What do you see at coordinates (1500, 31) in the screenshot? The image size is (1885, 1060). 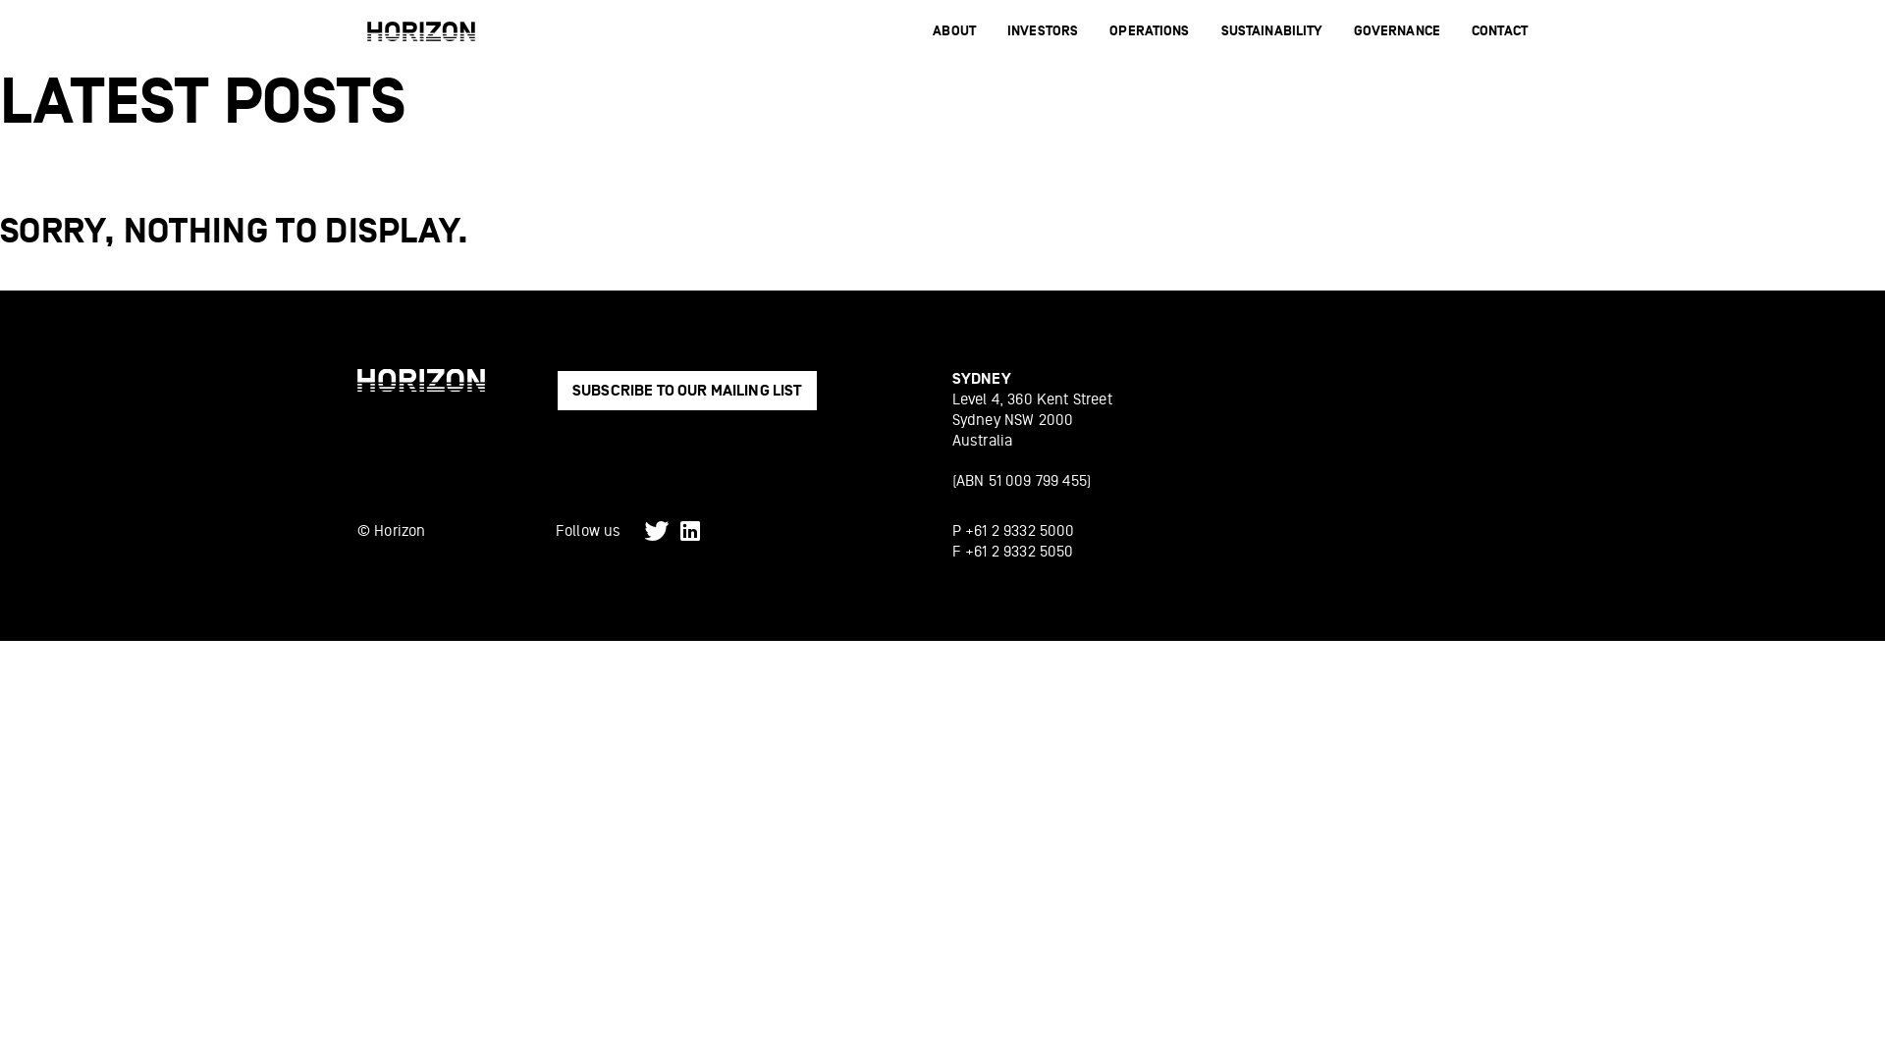 I see `CONTACT` at bounding box center [1500, 31].